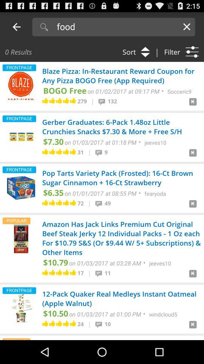 The image size is (204, 364). I want to click on click on blaze pizza icon, so click(21, 86).